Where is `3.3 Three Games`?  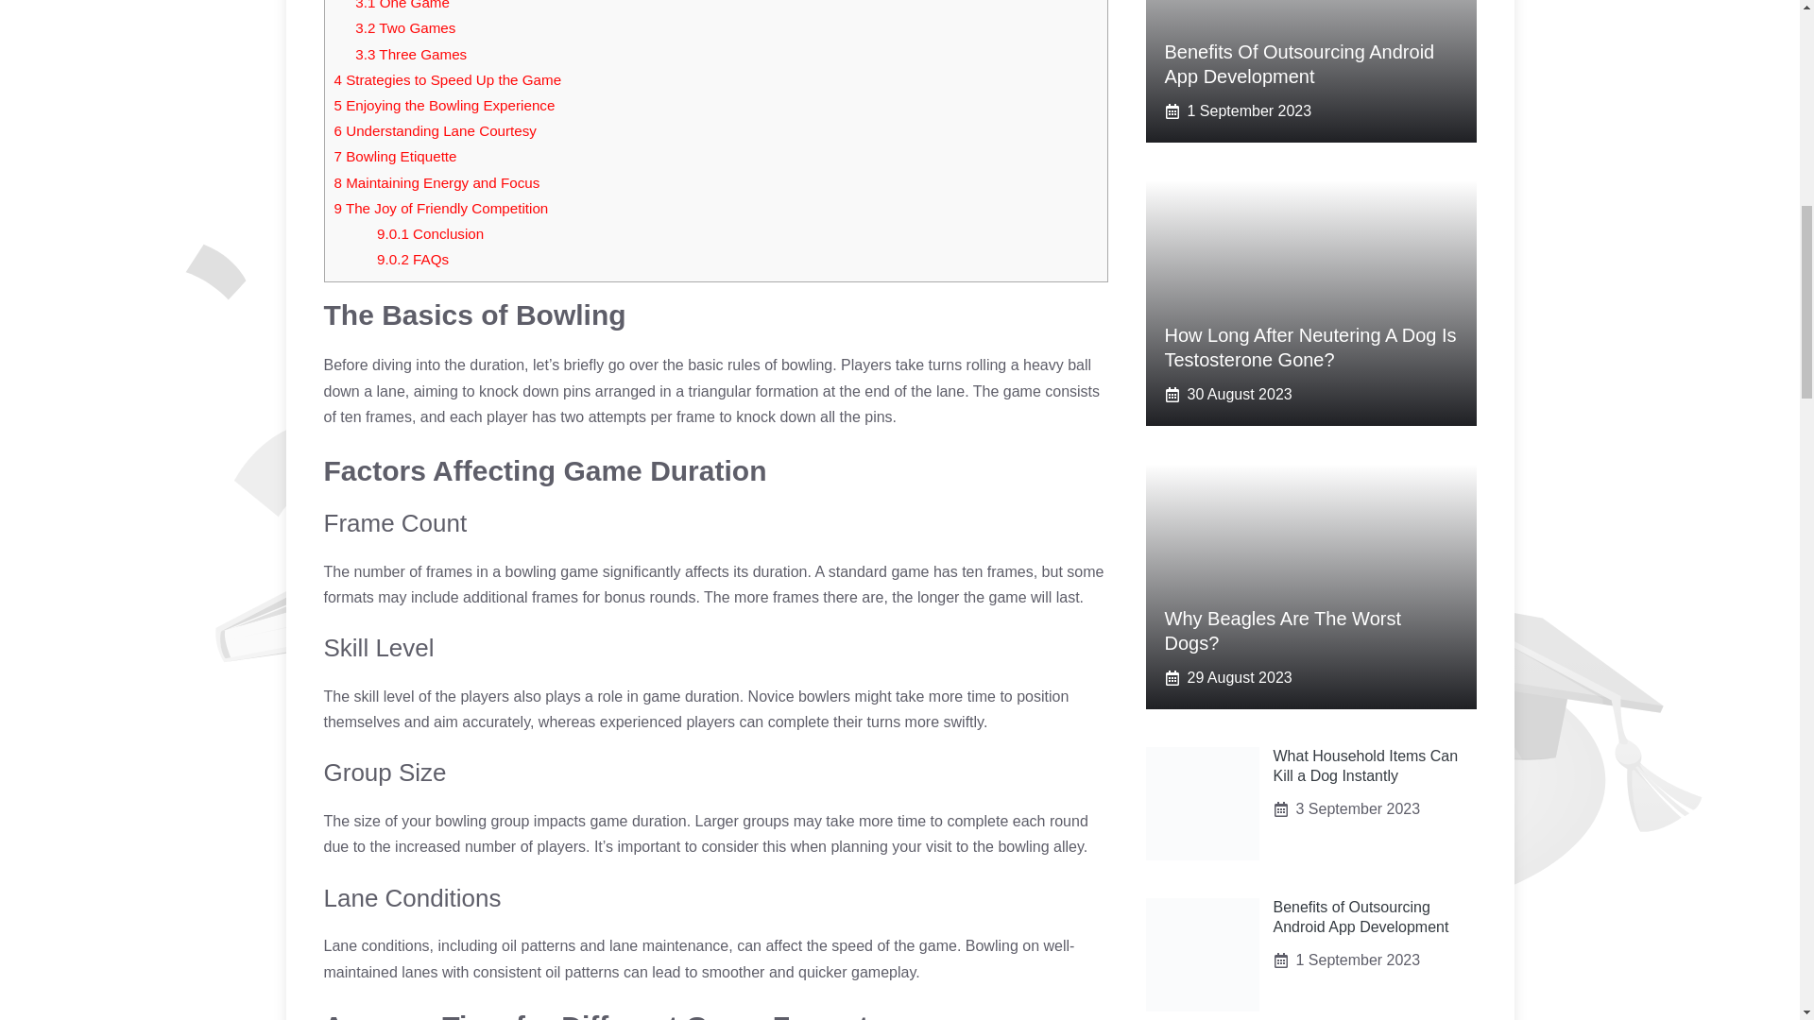 3.3 Three Games is located at coordinates (410, 53).